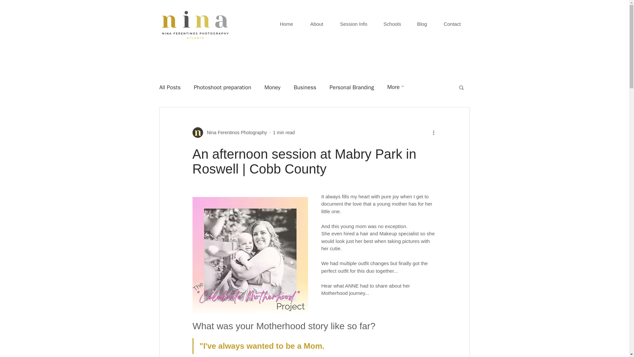  I want to click on Schools, so click(392, 24).